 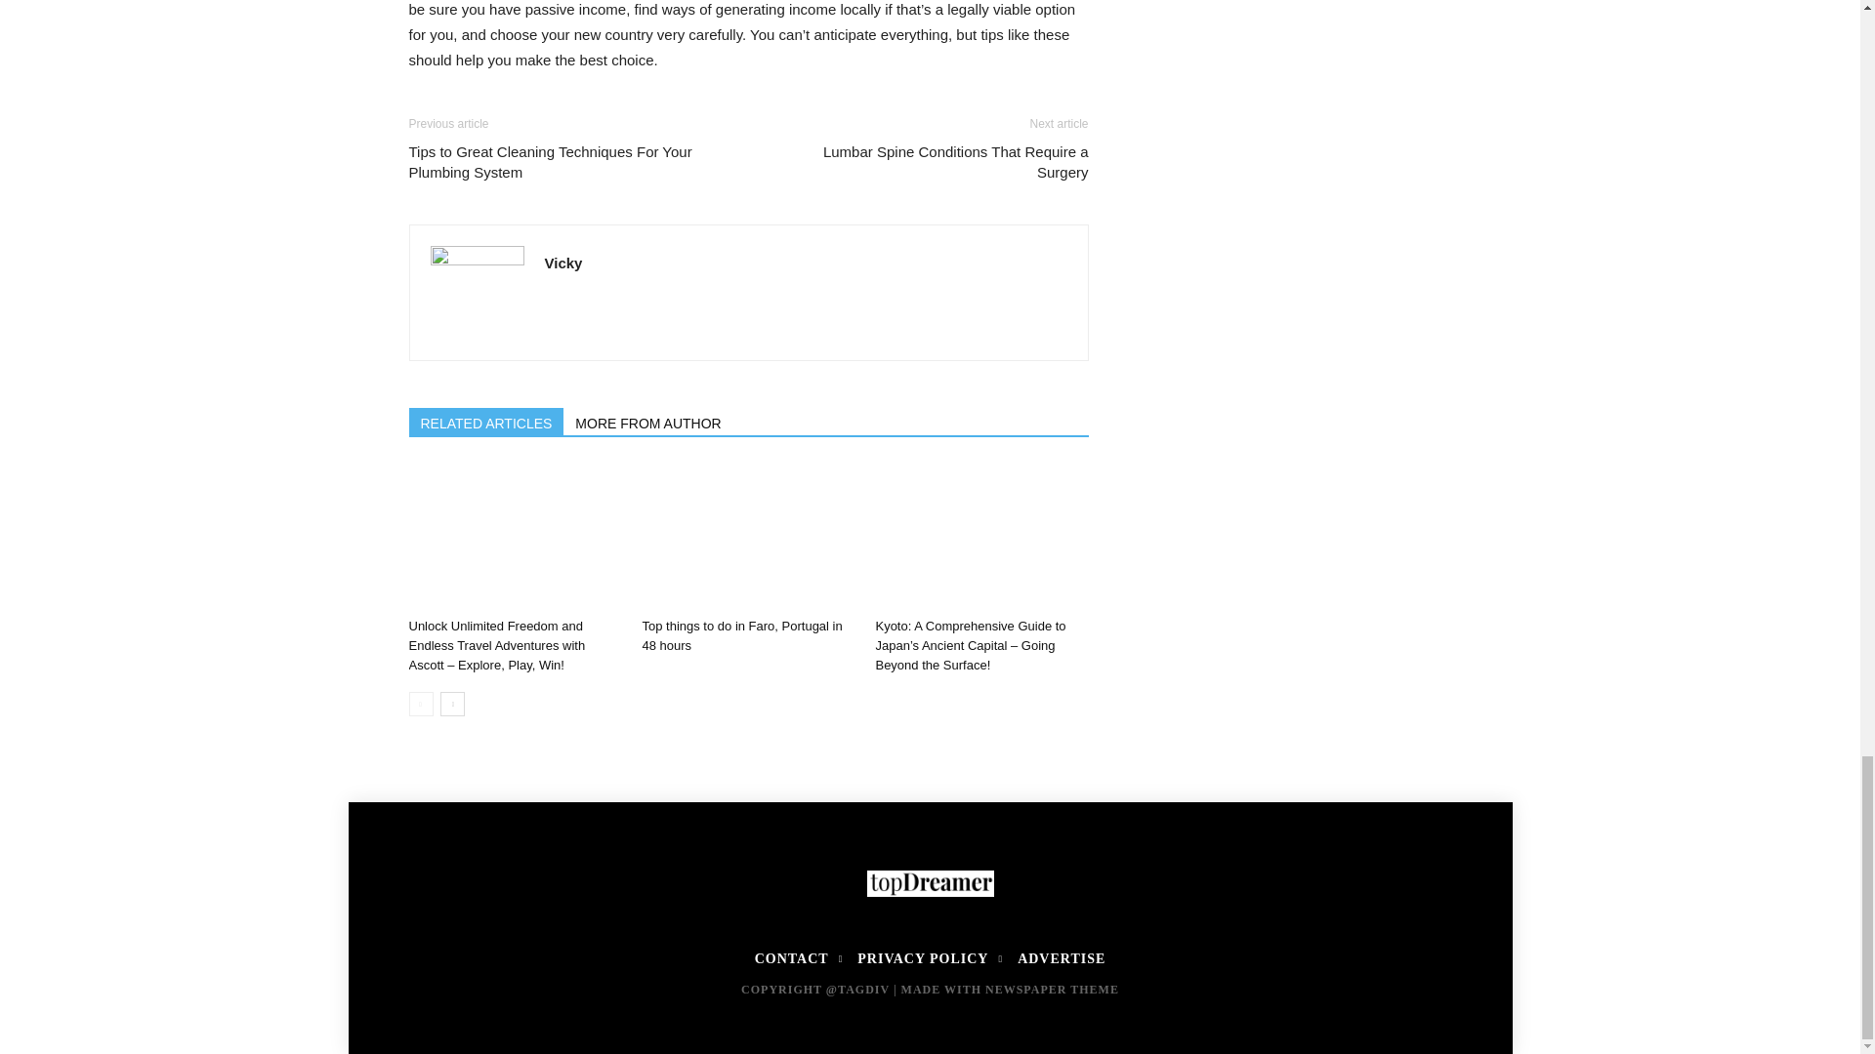 What do you see at coordinates (741, 634) in the screenshot?
I see `Top things to do in Faro, Portugal in 48 hours` at bounding box center [741, 634].